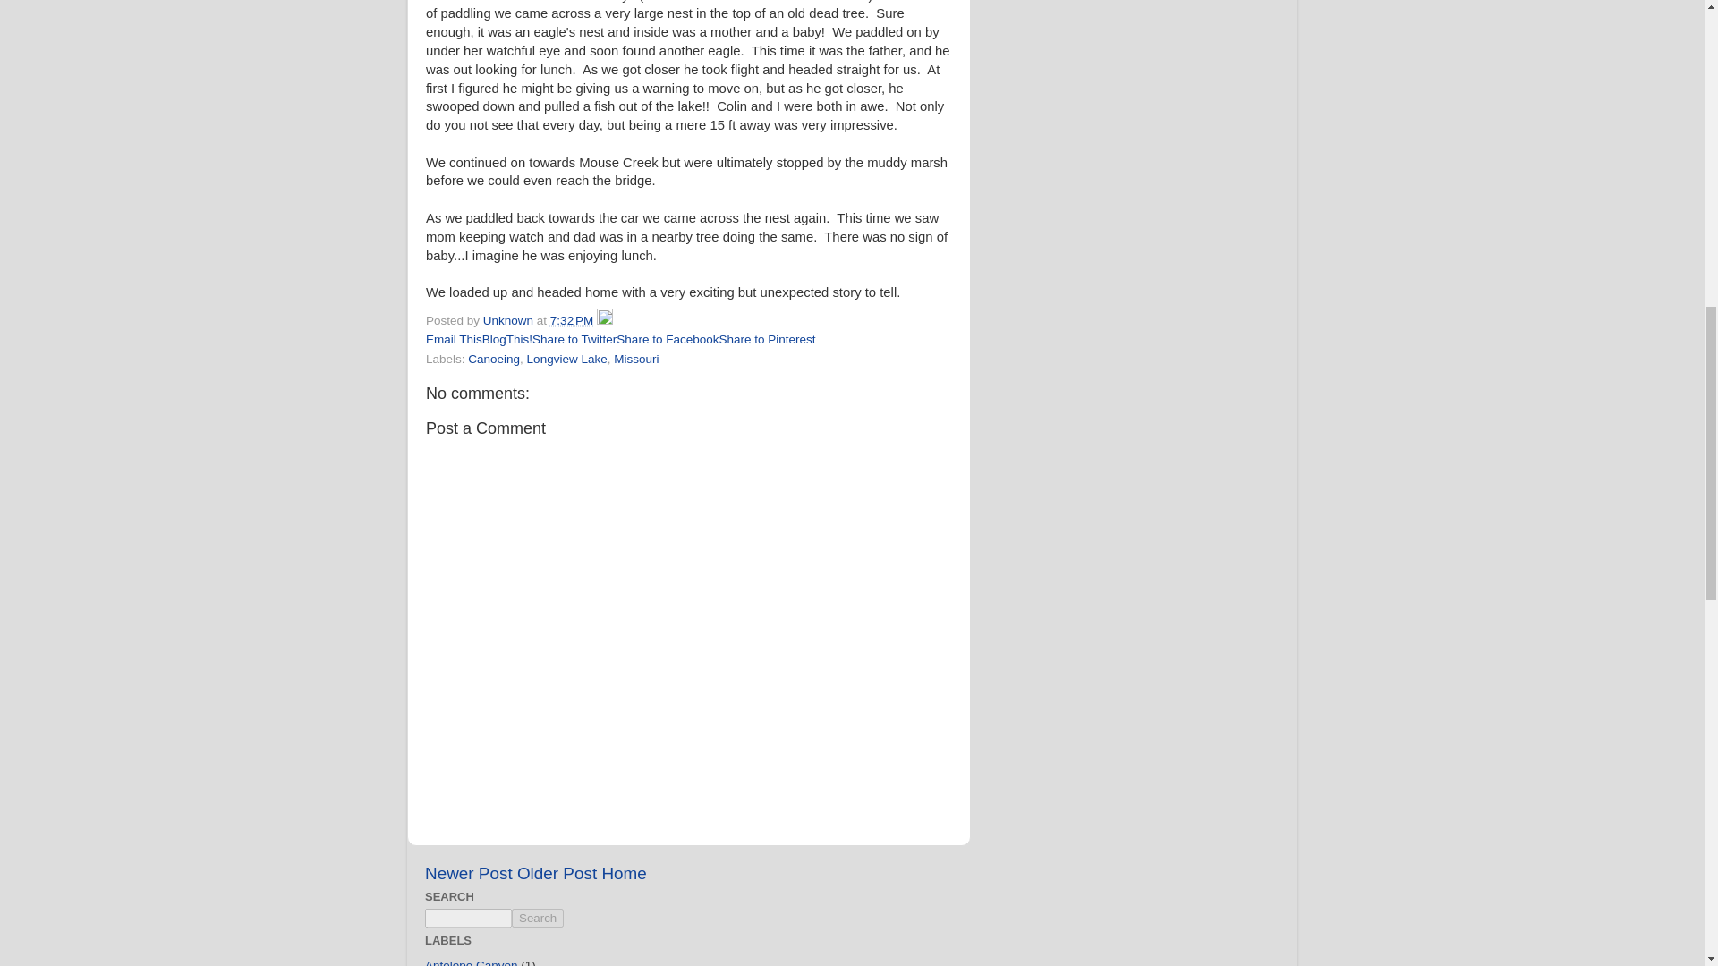 The width and height of the screenshot is (1718, 966). What do you see at coordinates (668, 338) in the screenshot?
I see `Share to Facebook` at bounding box center [668, 338].